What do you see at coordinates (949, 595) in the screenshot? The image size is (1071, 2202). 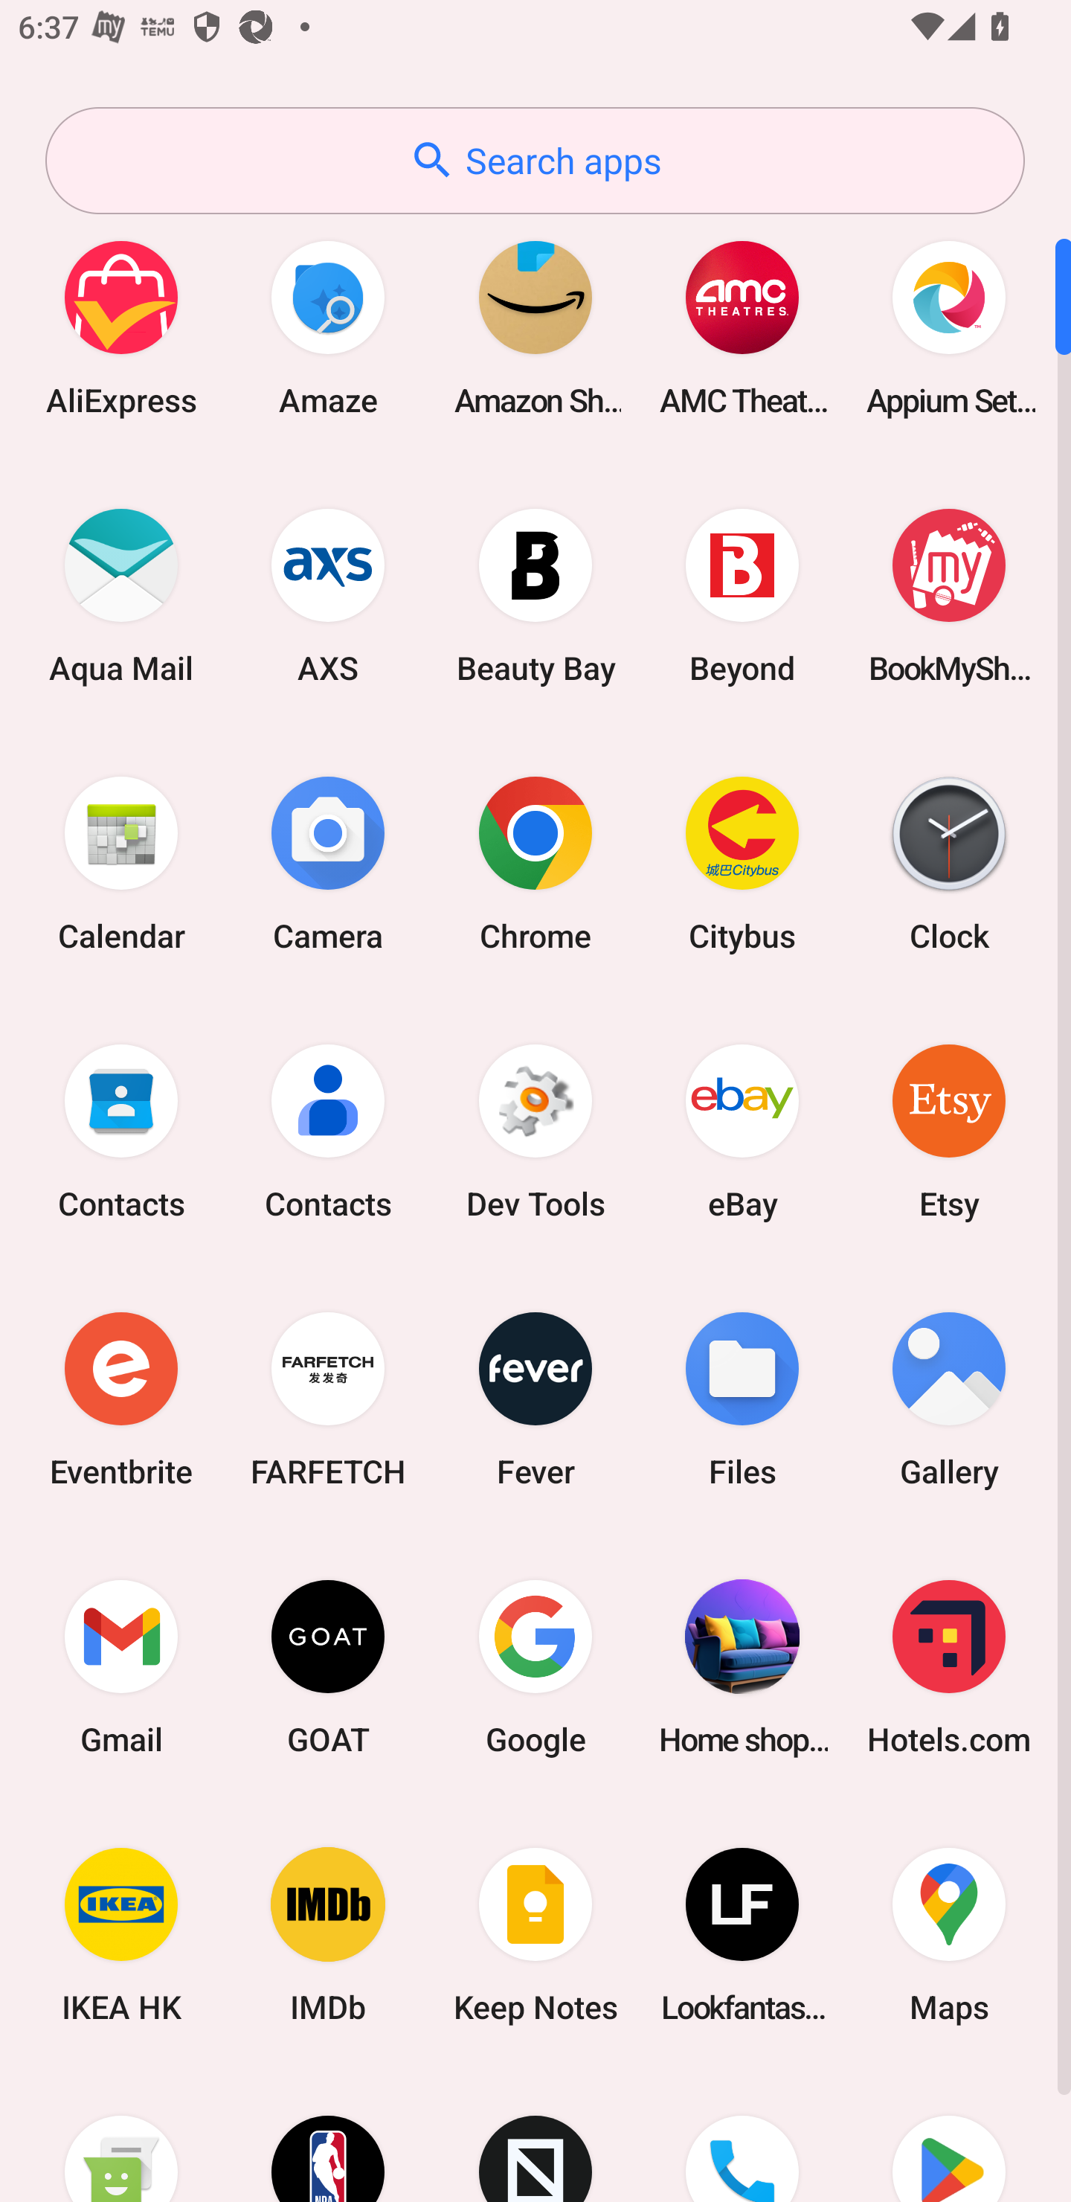 I see `BookMyShow` at bounding box center [949, 595].